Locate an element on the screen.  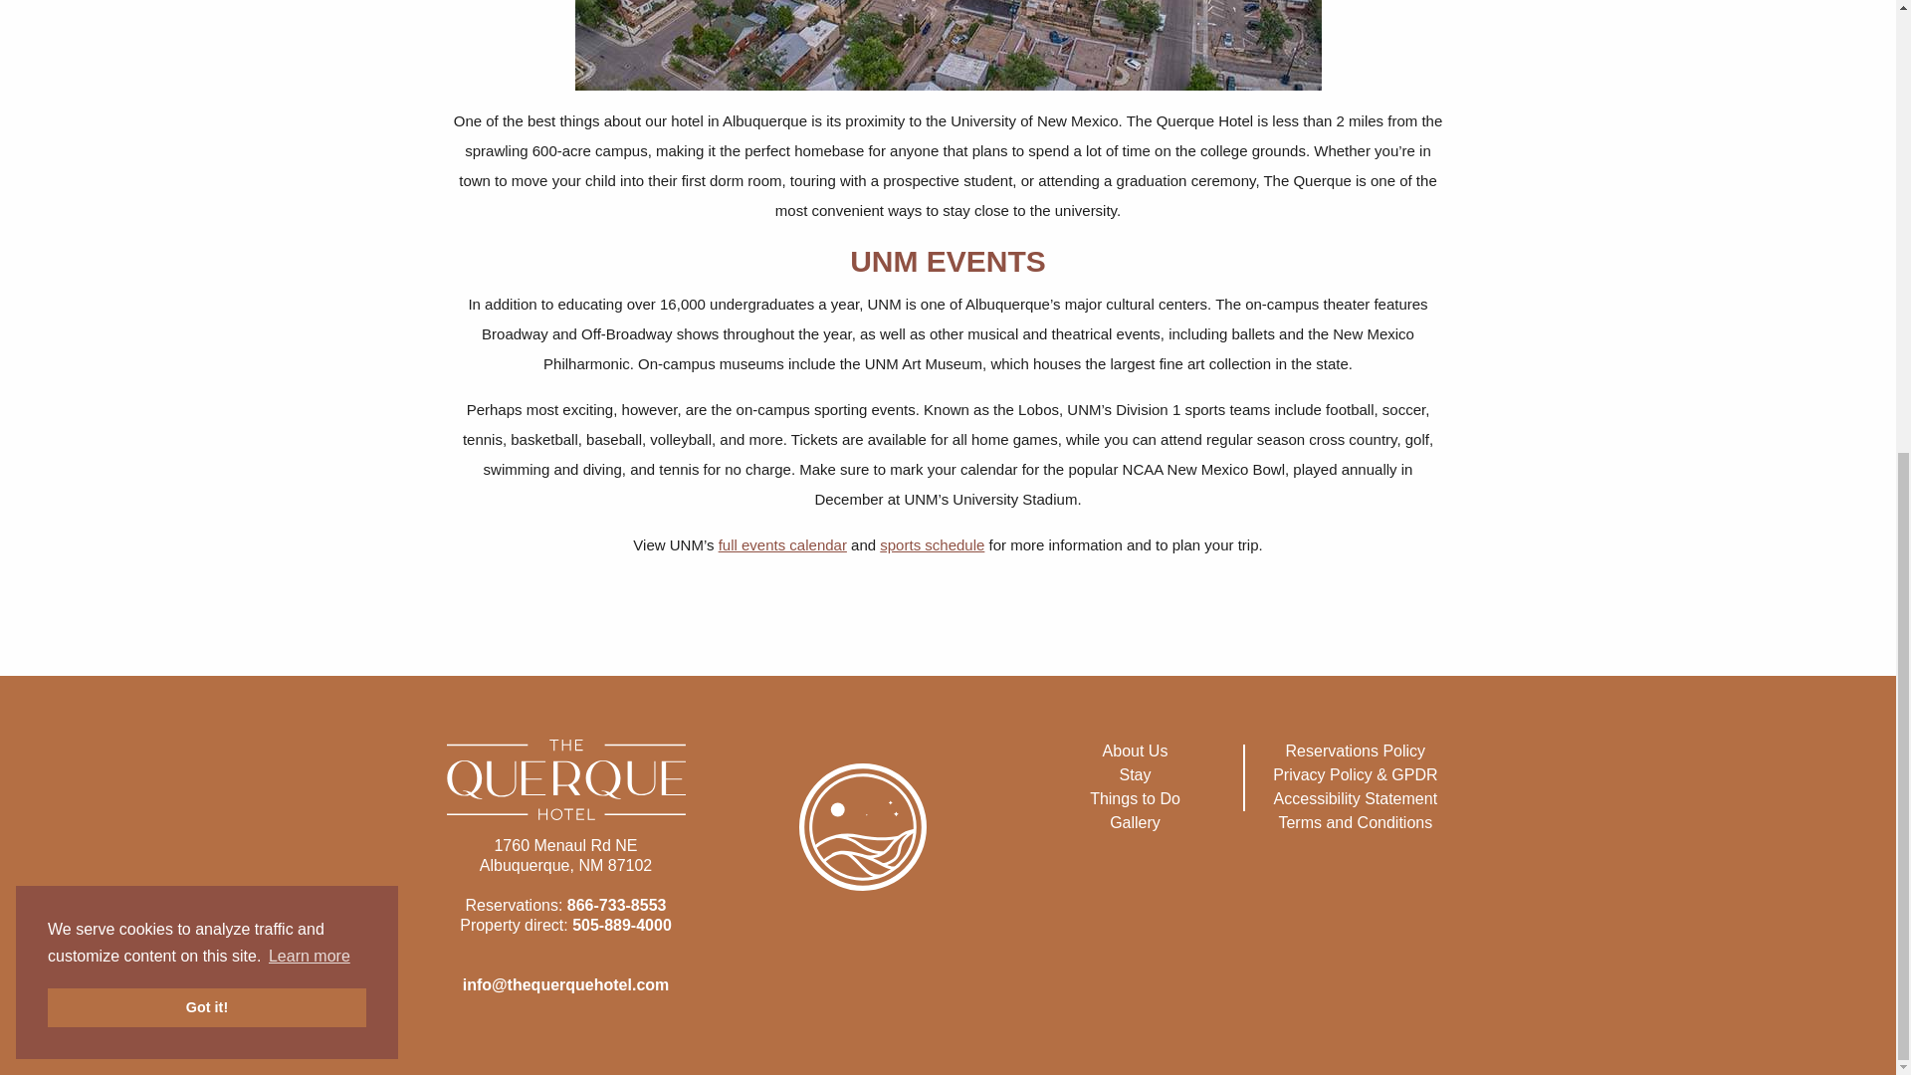
866-733-8553 is located at coordinates (617, 905).